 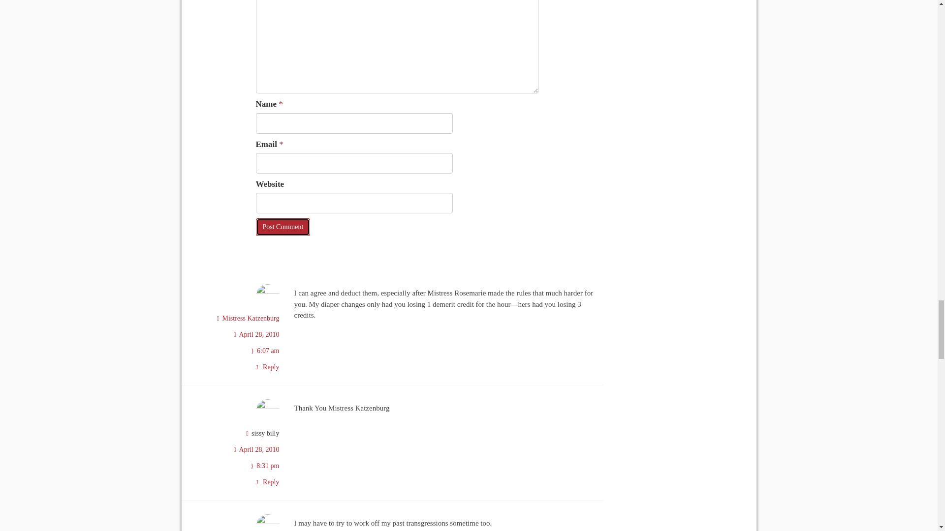 I want to click on Mistress Katzenburg, so click(x=251, y=318).